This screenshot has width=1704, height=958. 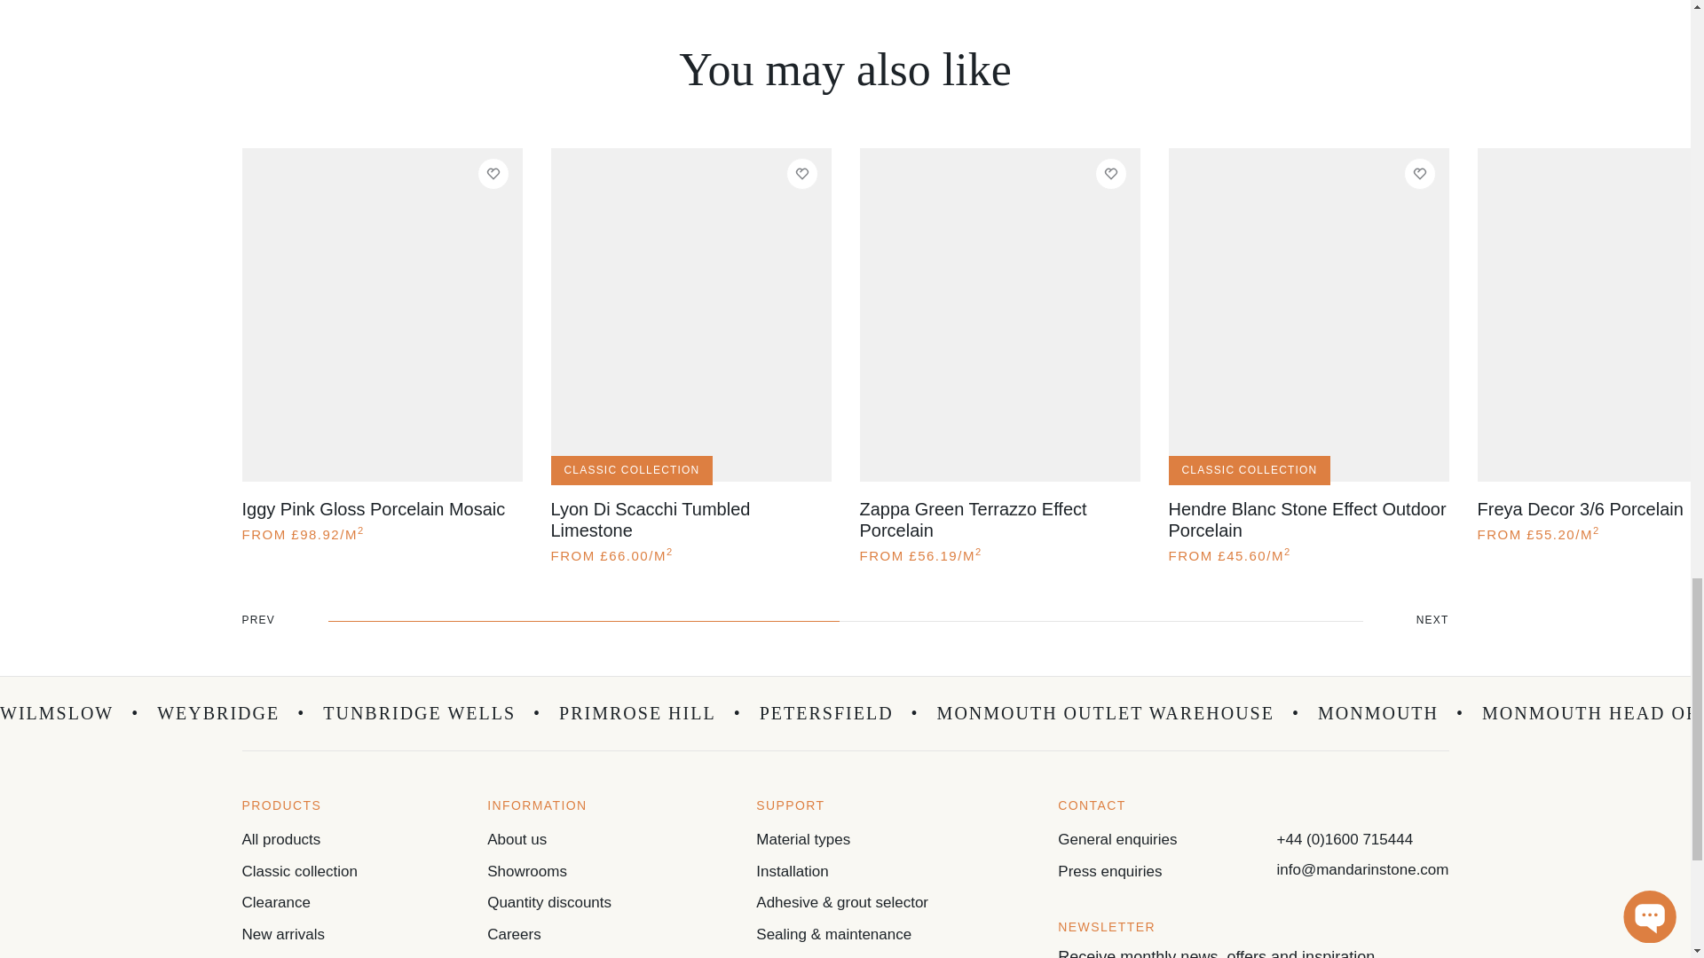 I want to click on PRIMROSE HILL, so click(x=650, y=713).